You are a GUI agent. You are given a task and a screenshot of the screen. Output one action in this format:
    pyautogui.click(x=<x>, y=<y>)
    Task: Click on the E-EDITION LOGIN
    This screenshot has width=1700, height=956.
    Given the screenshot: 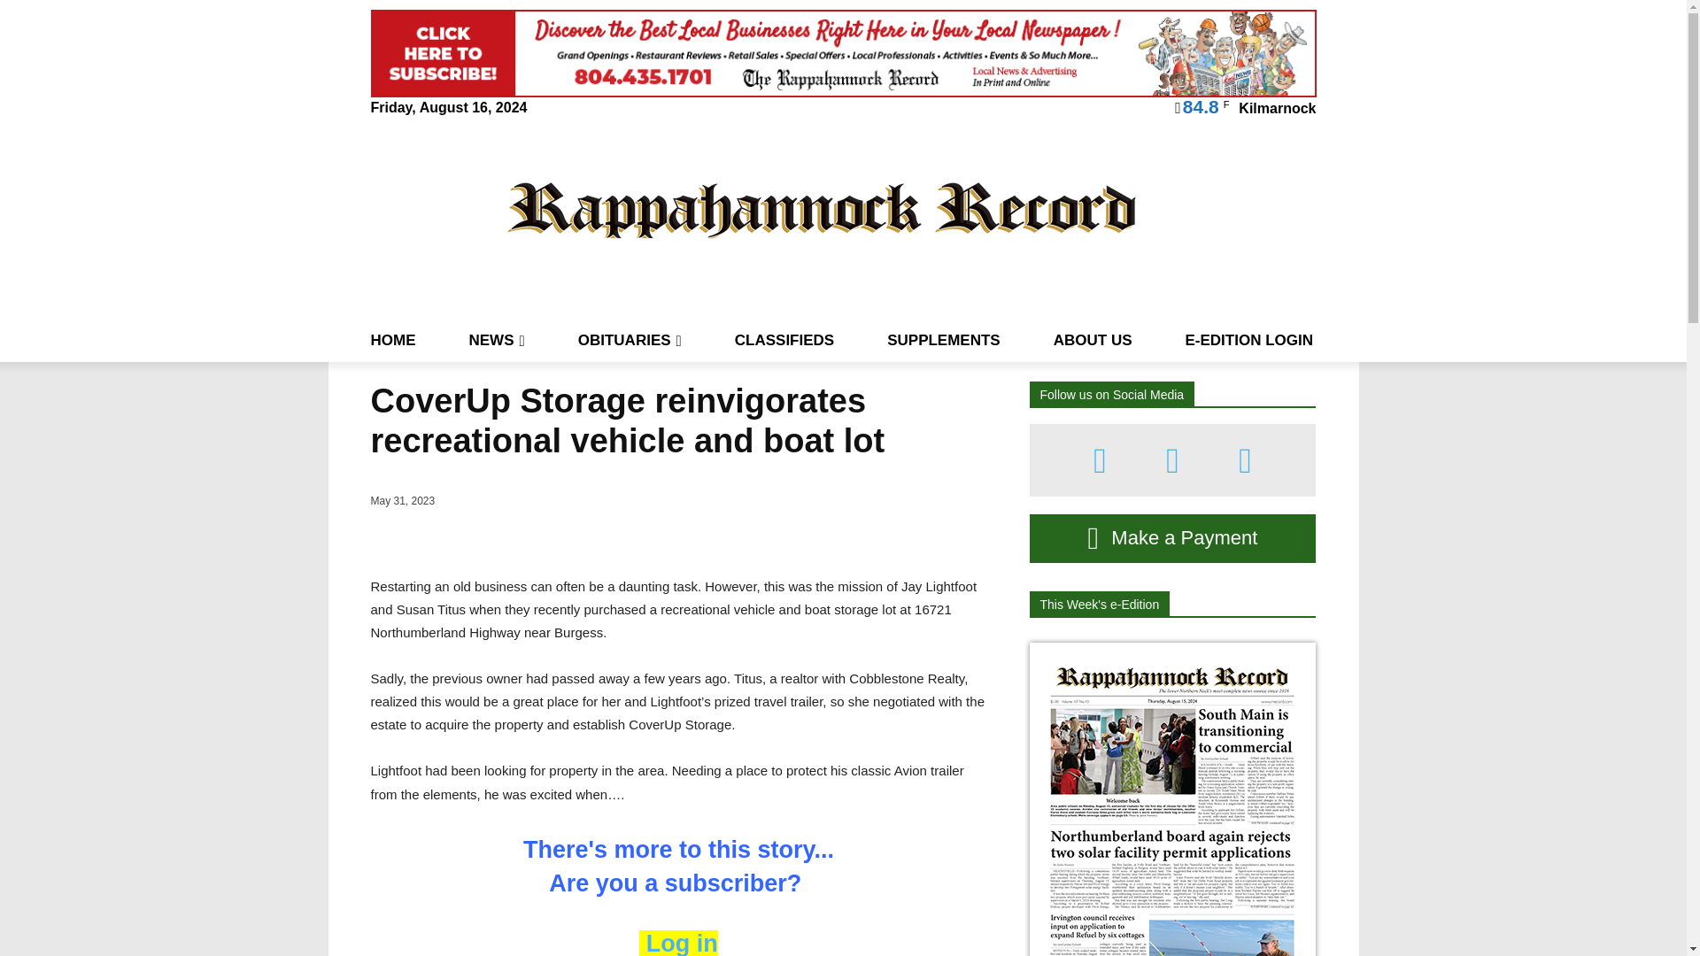 What is the action you would take?
    pyautogui.click(x=1248, y=340)
    